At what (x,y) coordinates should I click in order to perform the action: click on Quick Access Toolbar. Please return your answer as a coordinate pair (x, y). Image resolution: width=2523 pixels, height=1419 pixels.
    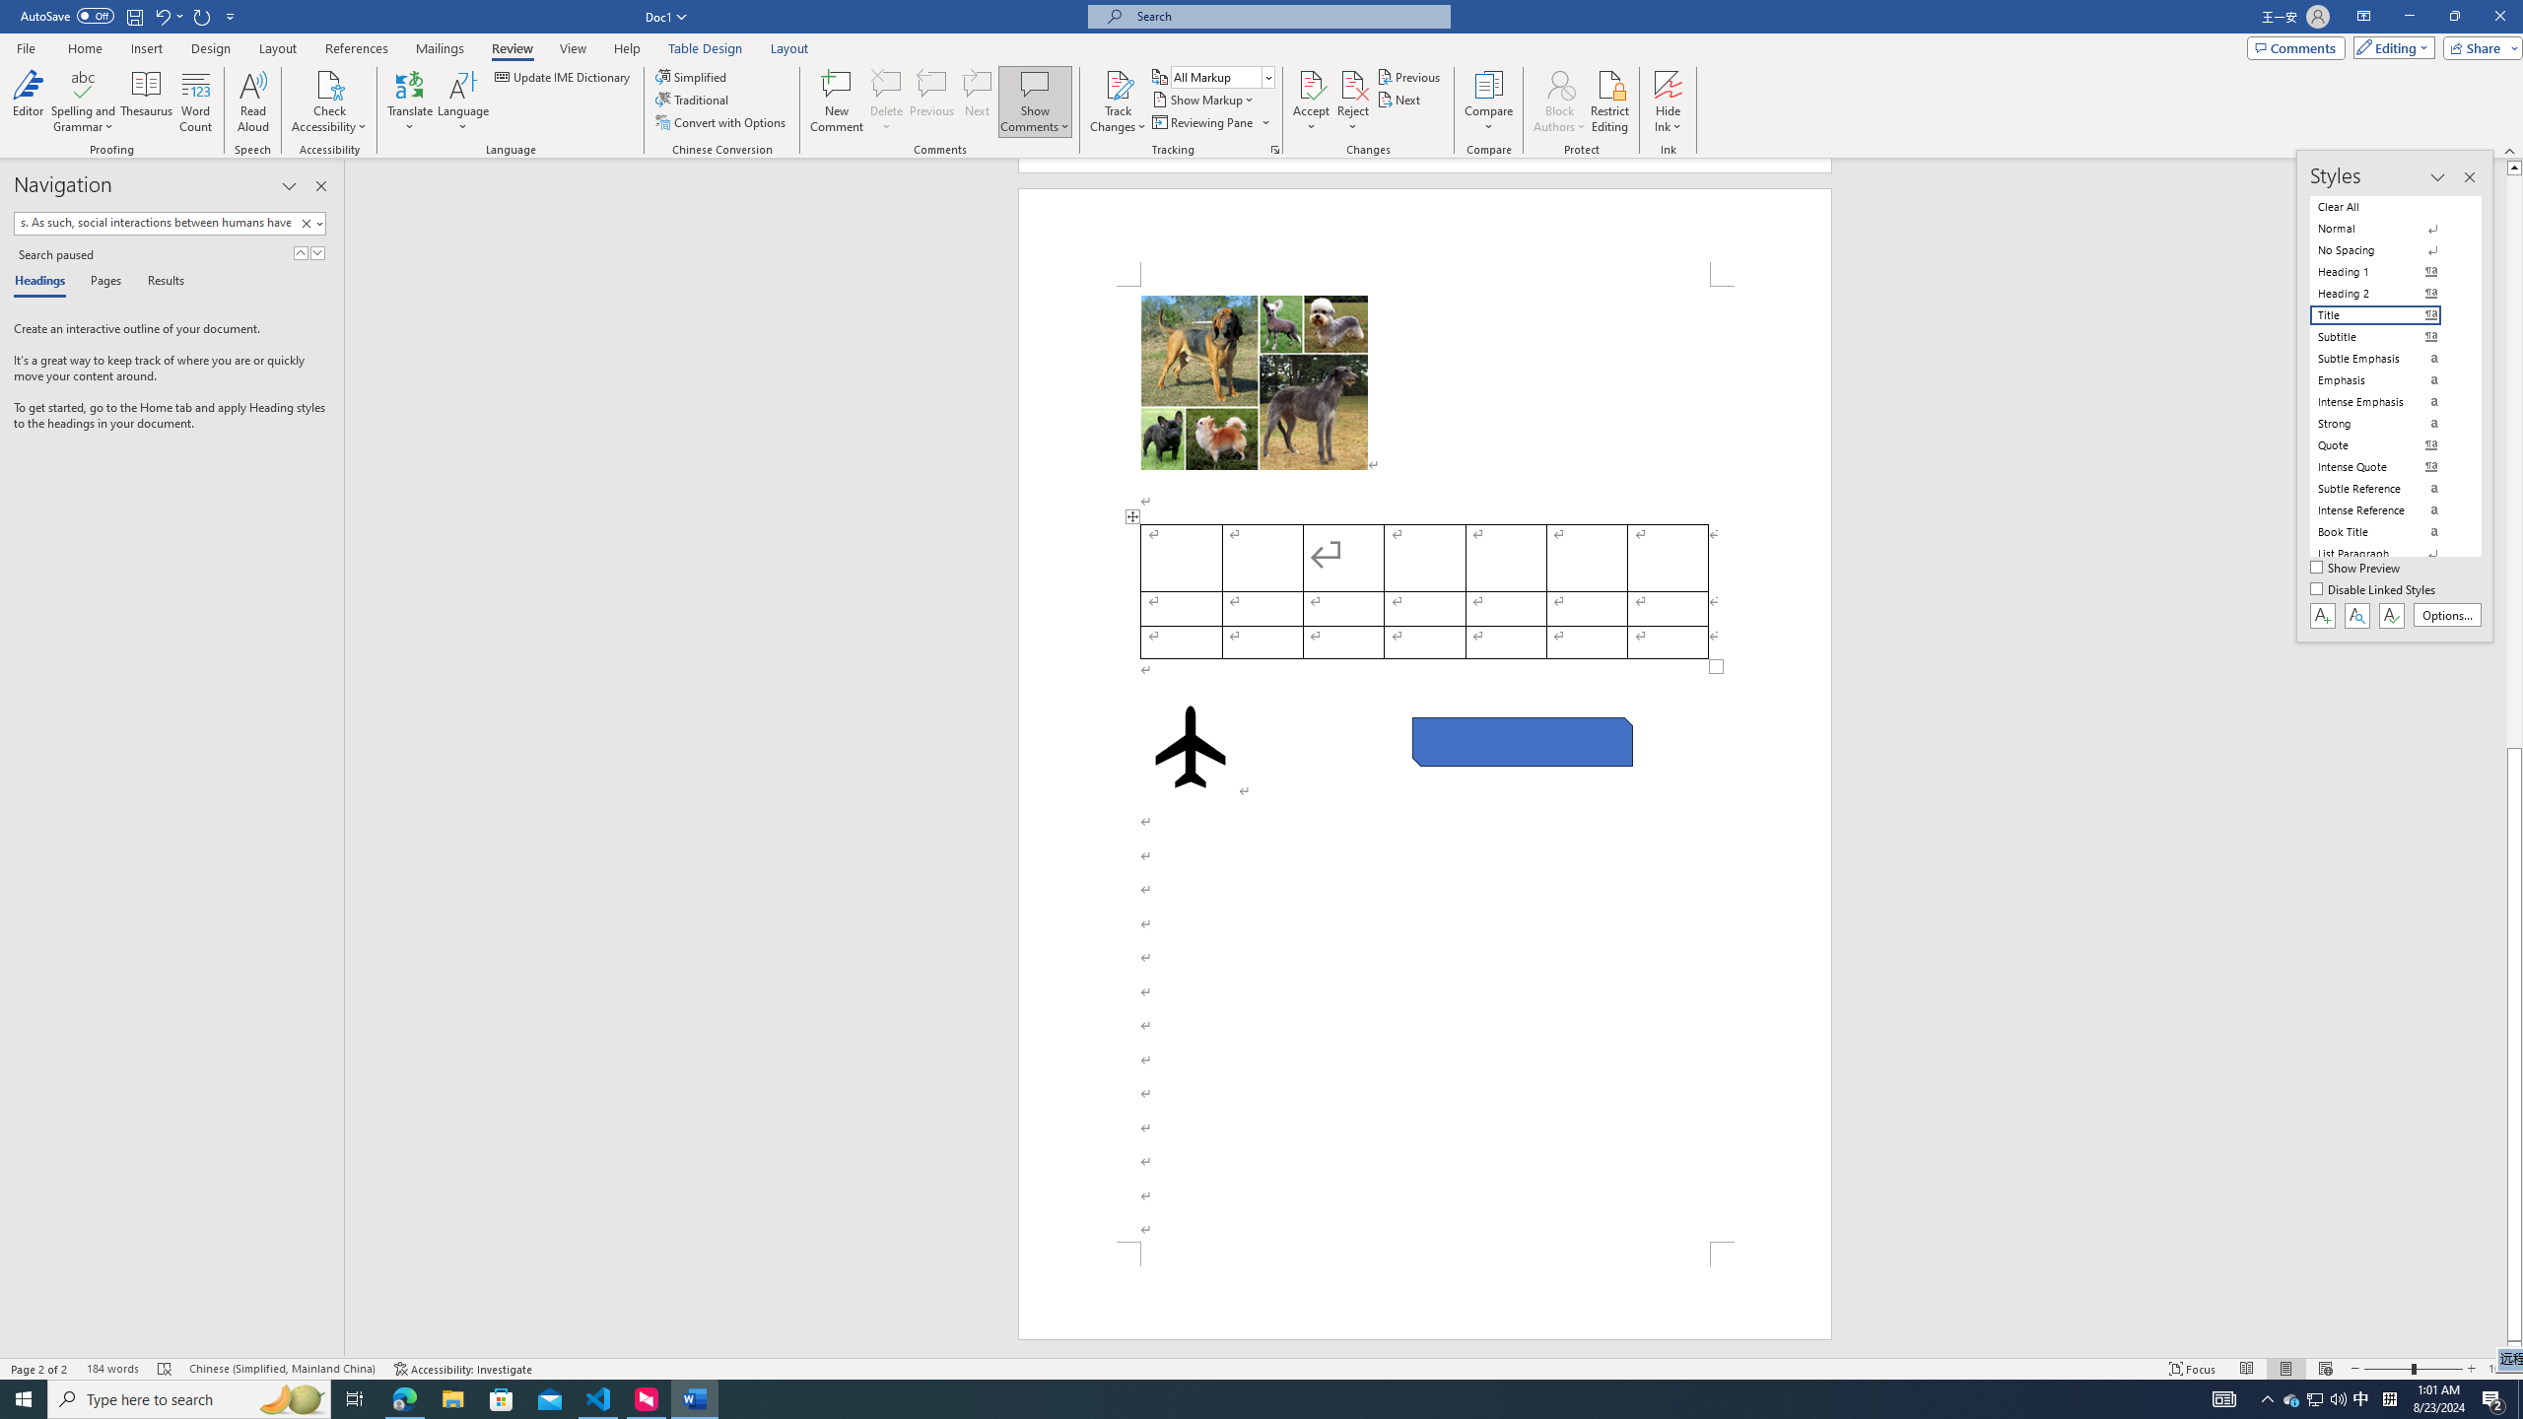
    Looking at the image, I should click on (130, 17).